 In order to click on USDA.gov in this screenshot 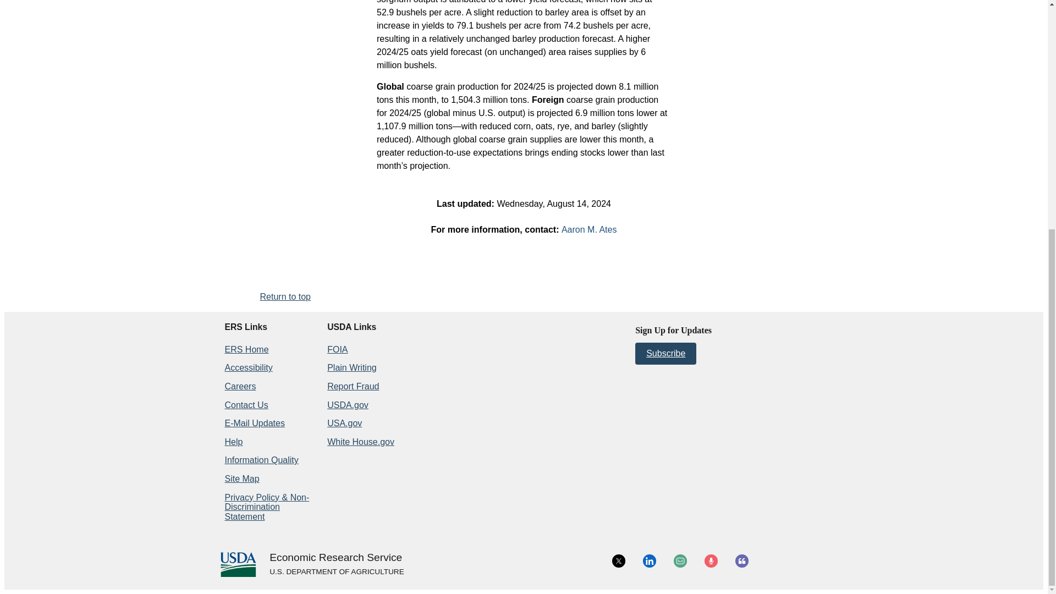, I will do `click(336, 572)`.